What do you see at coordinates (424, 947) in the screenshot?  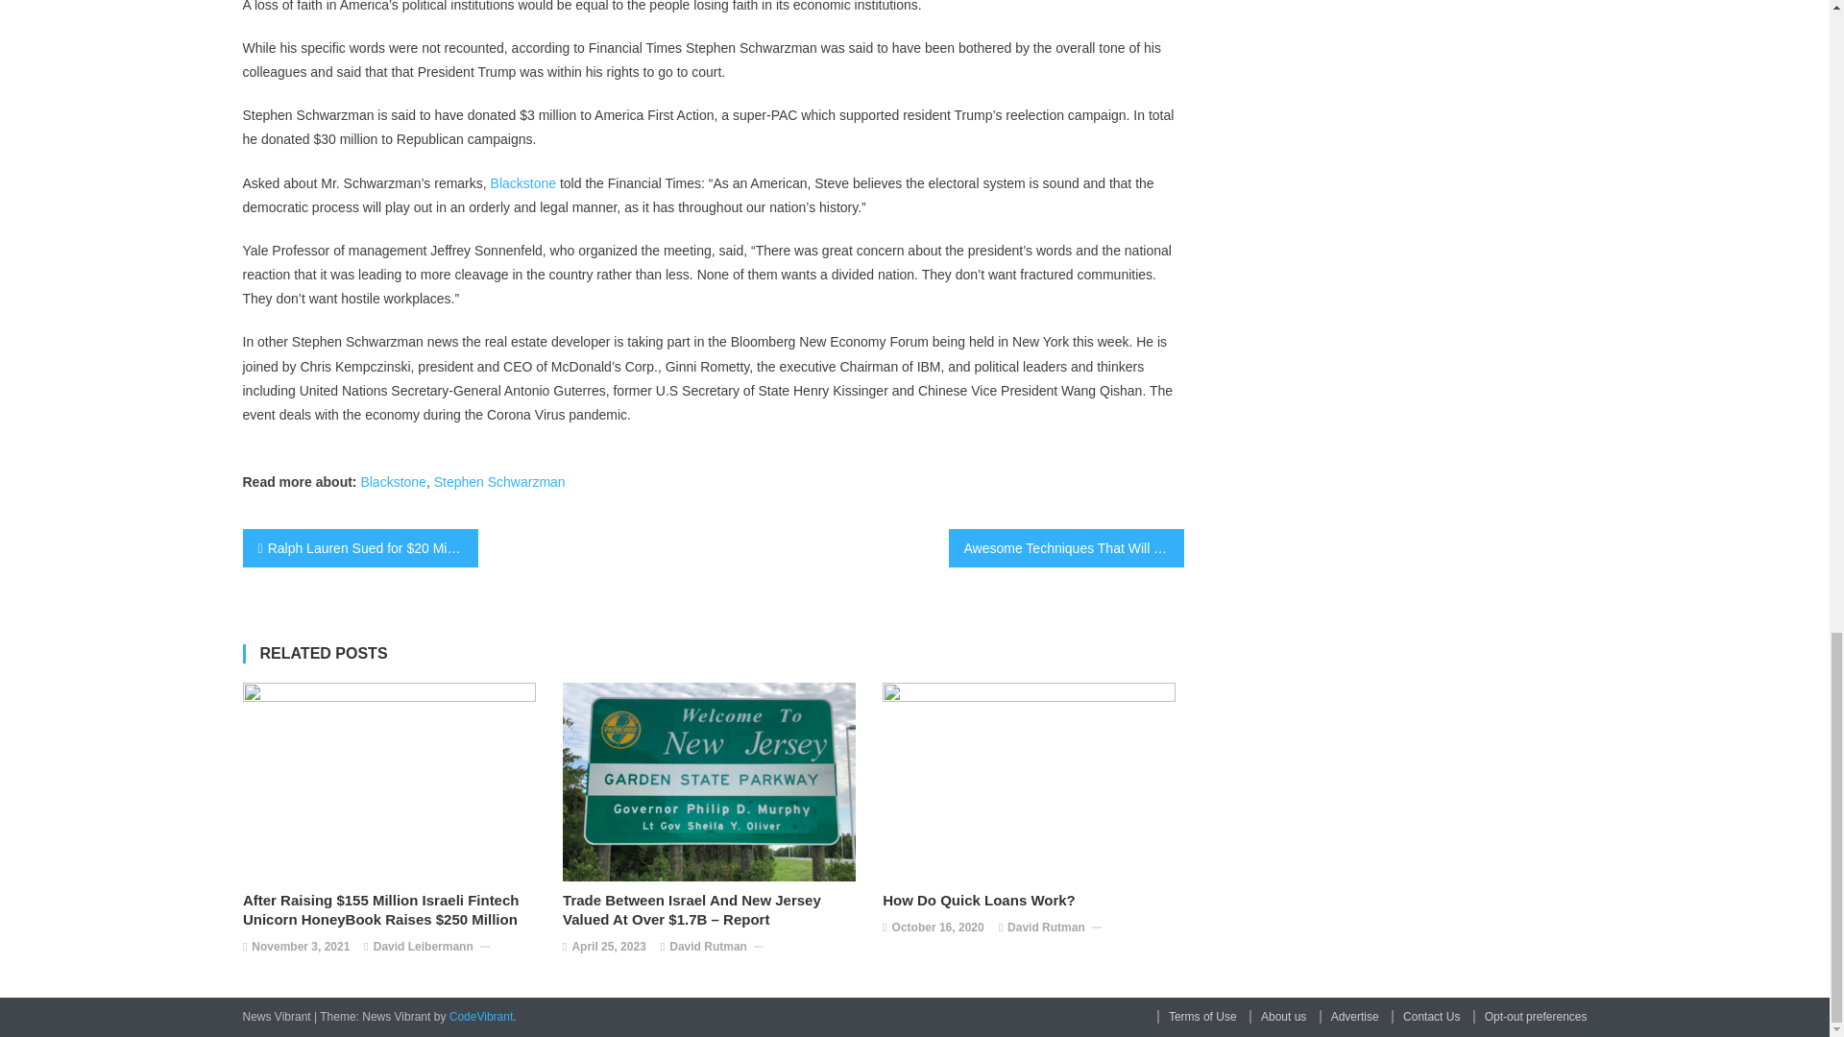 I see `David Leibermann` at bounding box center [424, 947].